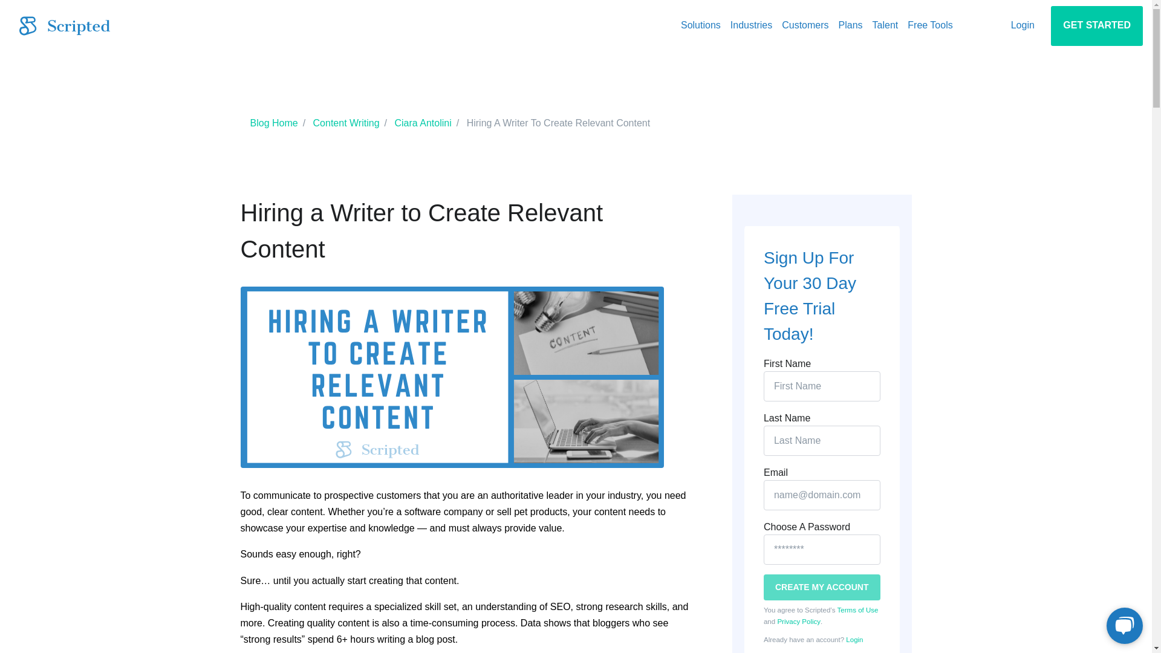 The height and width of the screenshot is (653, 1161). What do you see at coordinates (930, 25) in the screenshot?
I see `Free Tools` at bounding box center [930, 25].